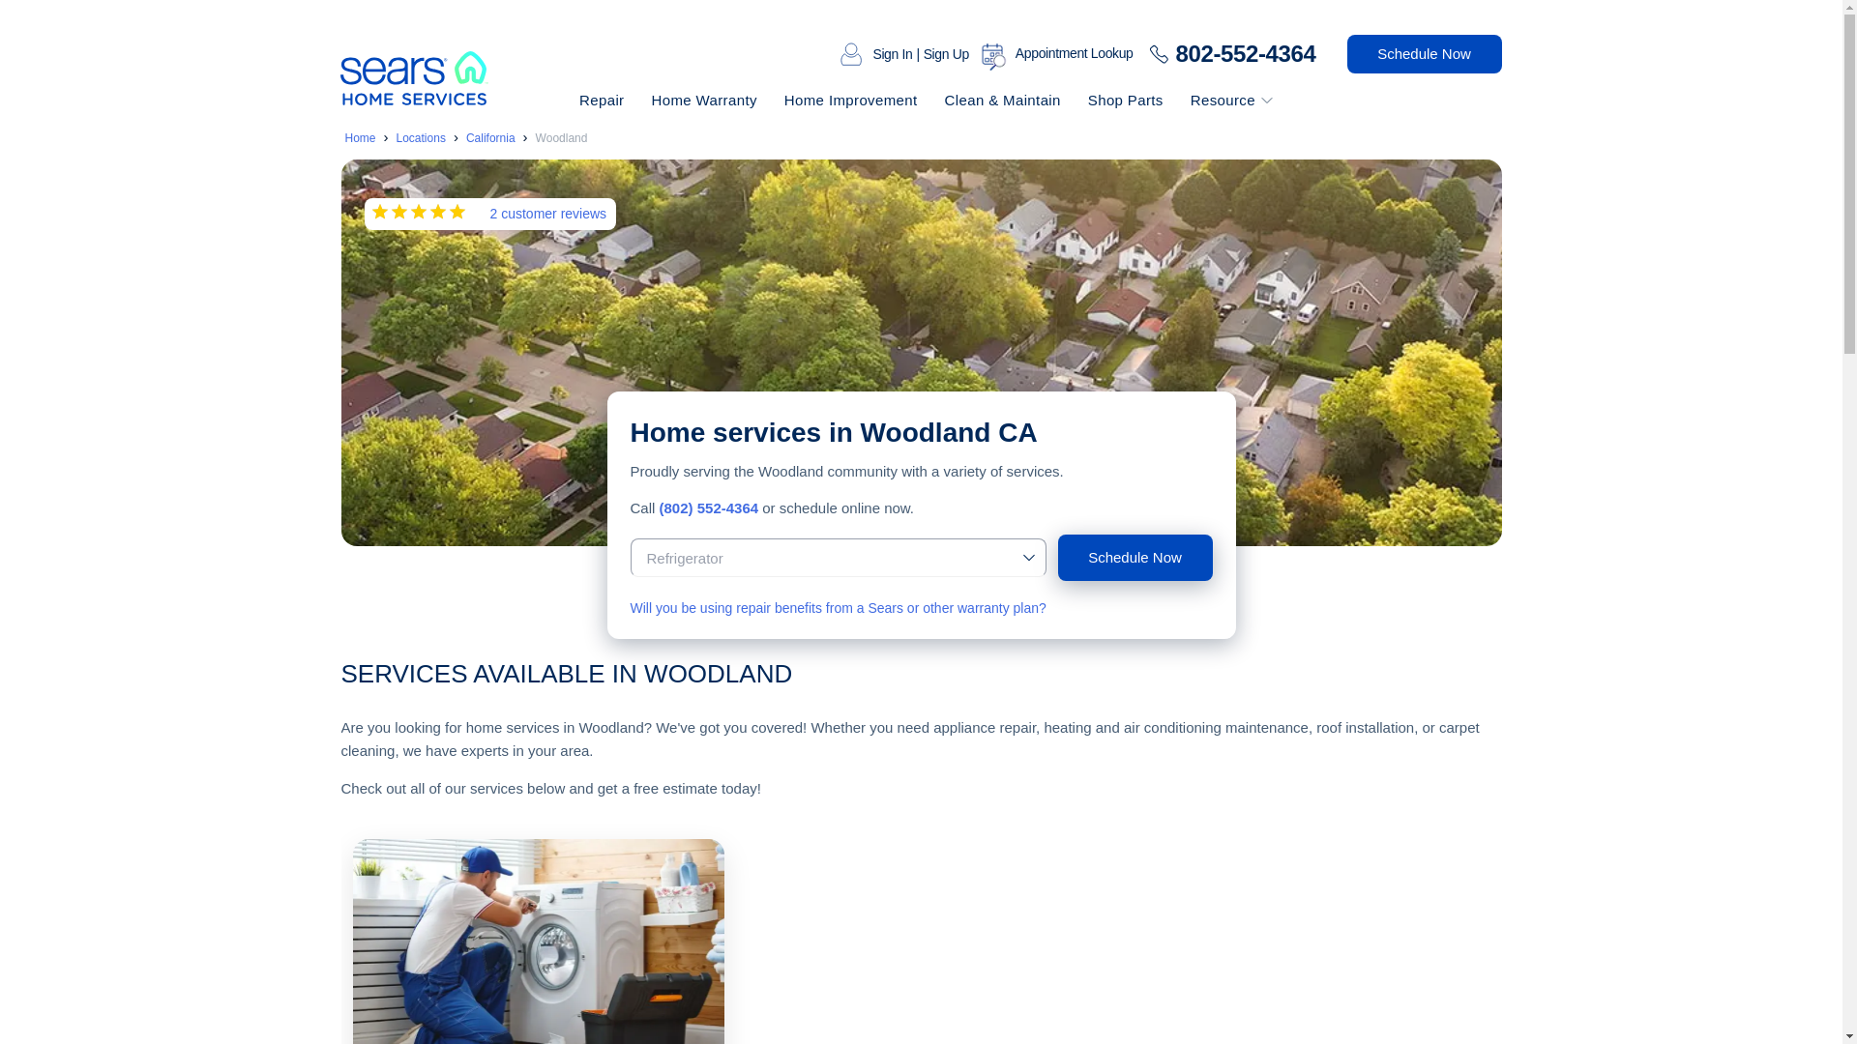 This screenshot has height=1044, width=1857. I want to click on Repair, so click(604, 101).